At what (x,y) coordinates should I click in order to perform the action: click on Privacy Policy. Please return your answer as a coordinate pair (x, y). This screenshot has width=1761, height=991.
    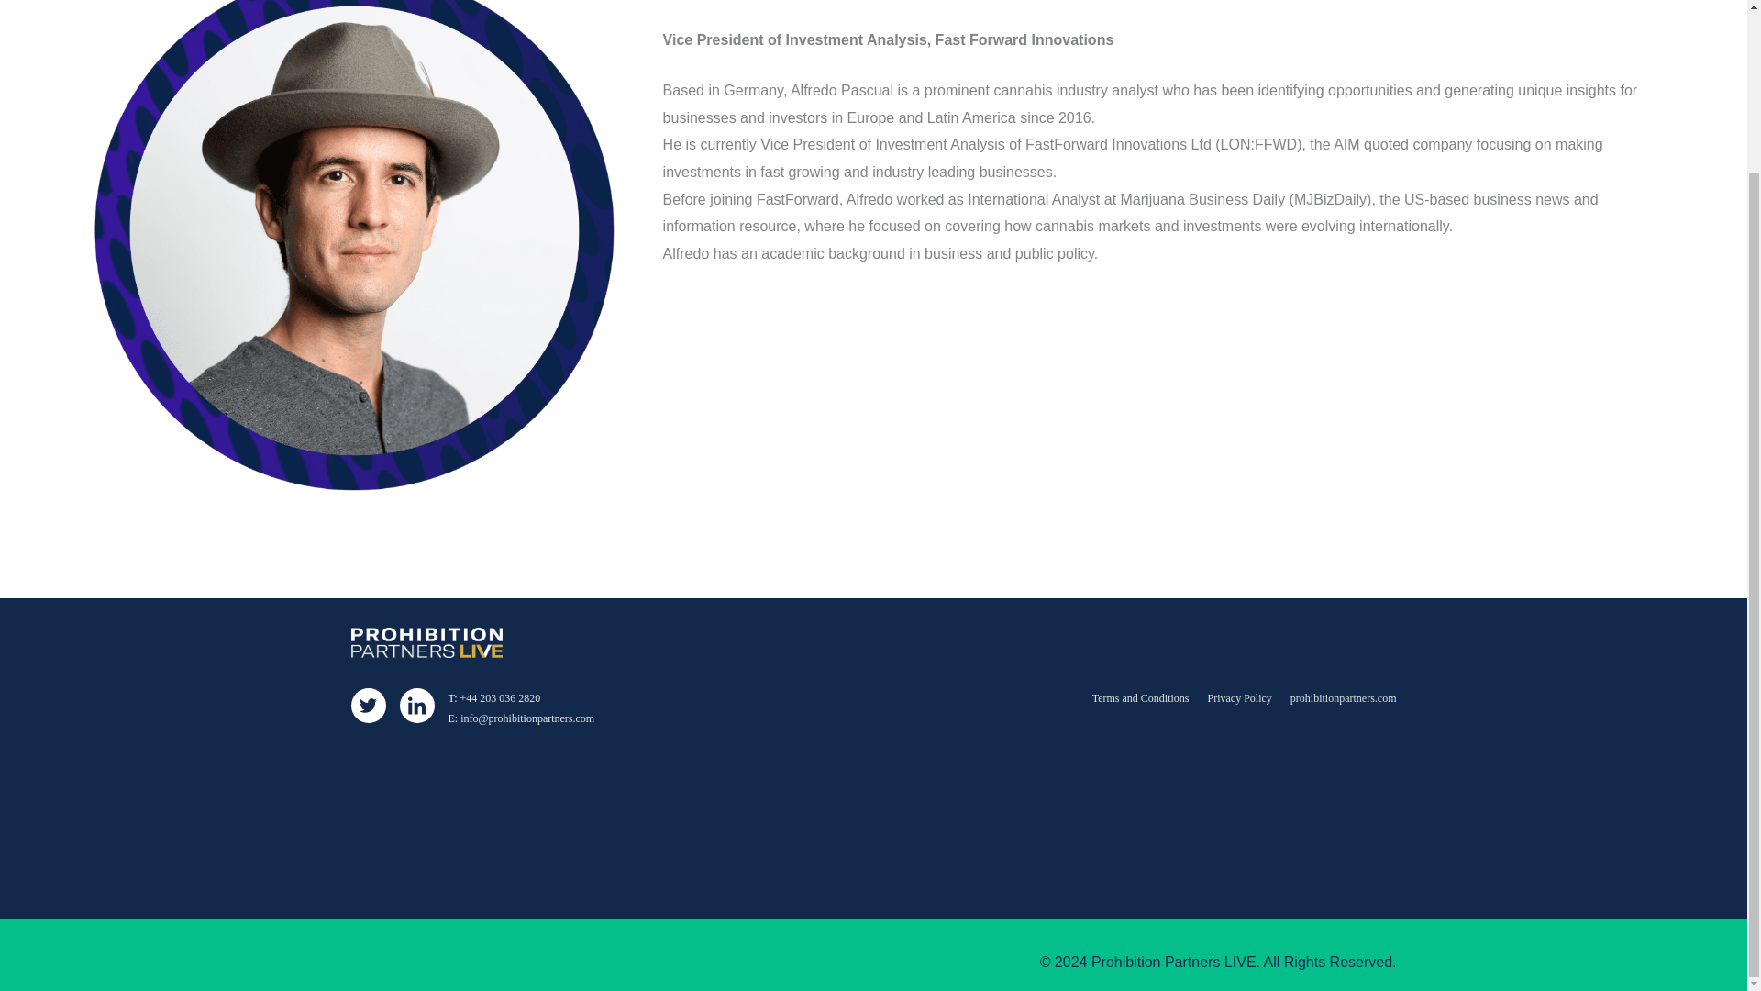
    Looking at the image, I should click on (1240, 697).